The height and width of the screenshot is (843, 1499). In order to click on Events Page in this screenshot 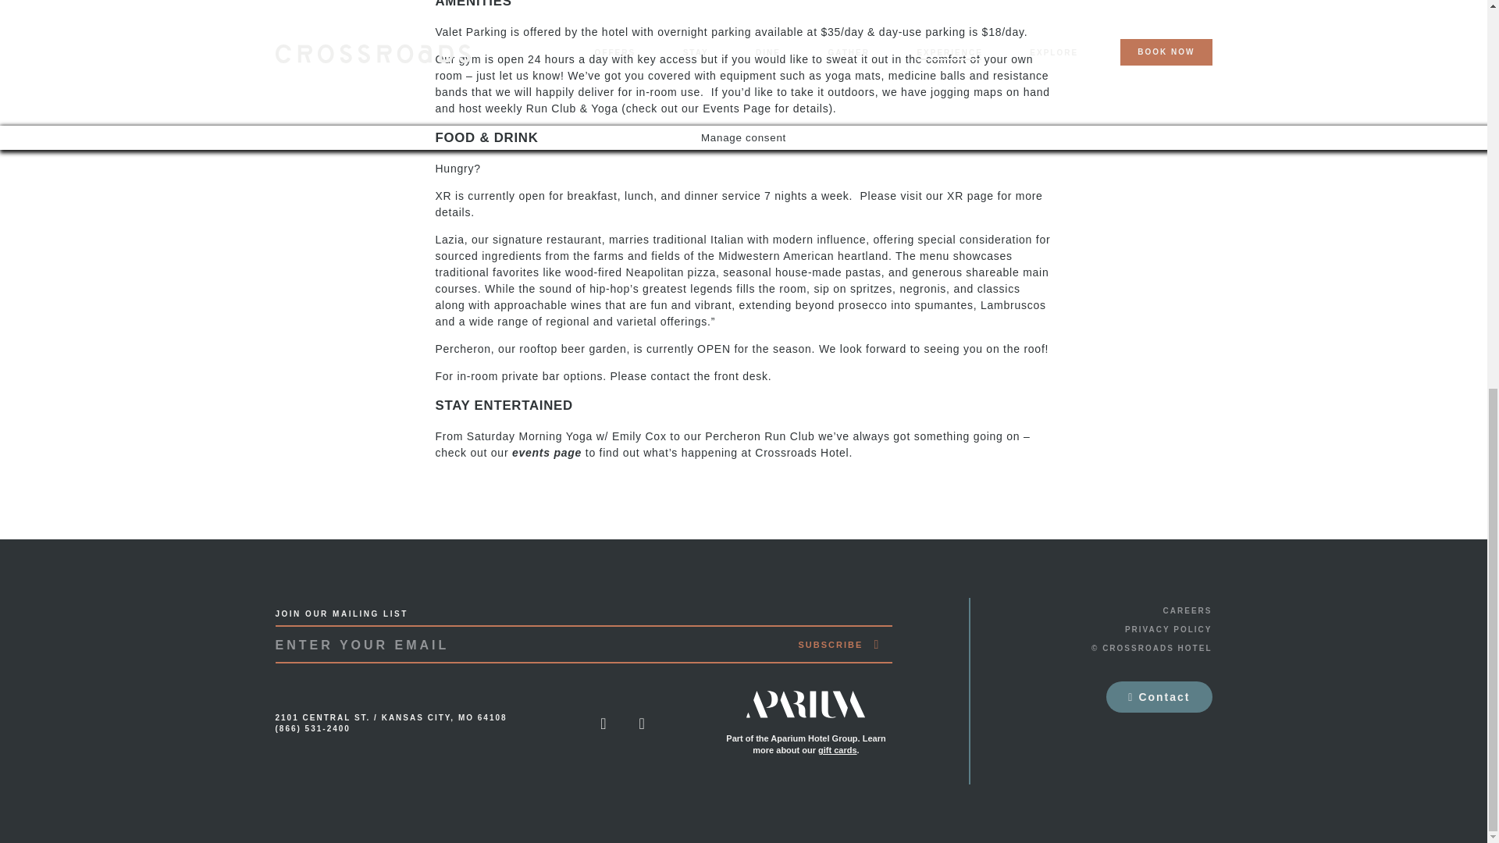, I will do `click(737, 108)`.